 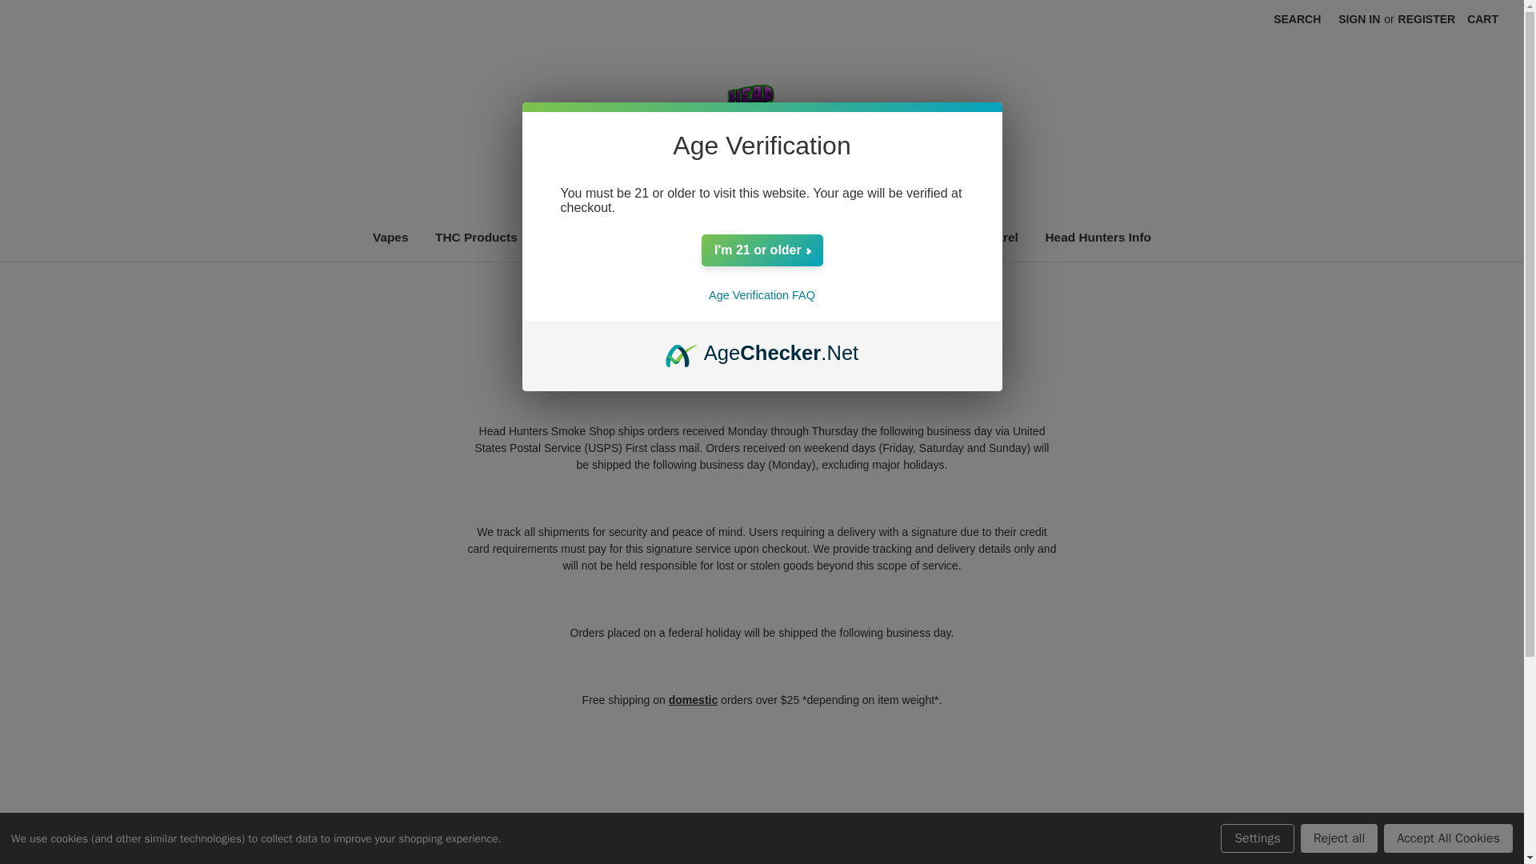 What do you see at coordinates (390, 237) in the screenshot?
I see `Vapes` at bounding box center [390, 237].